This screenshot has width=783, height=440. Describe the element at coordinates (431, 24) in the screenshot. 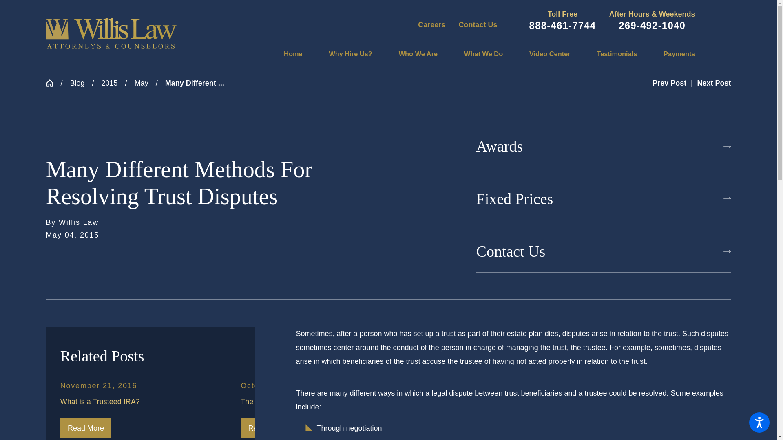

I see `Careers` at that location.